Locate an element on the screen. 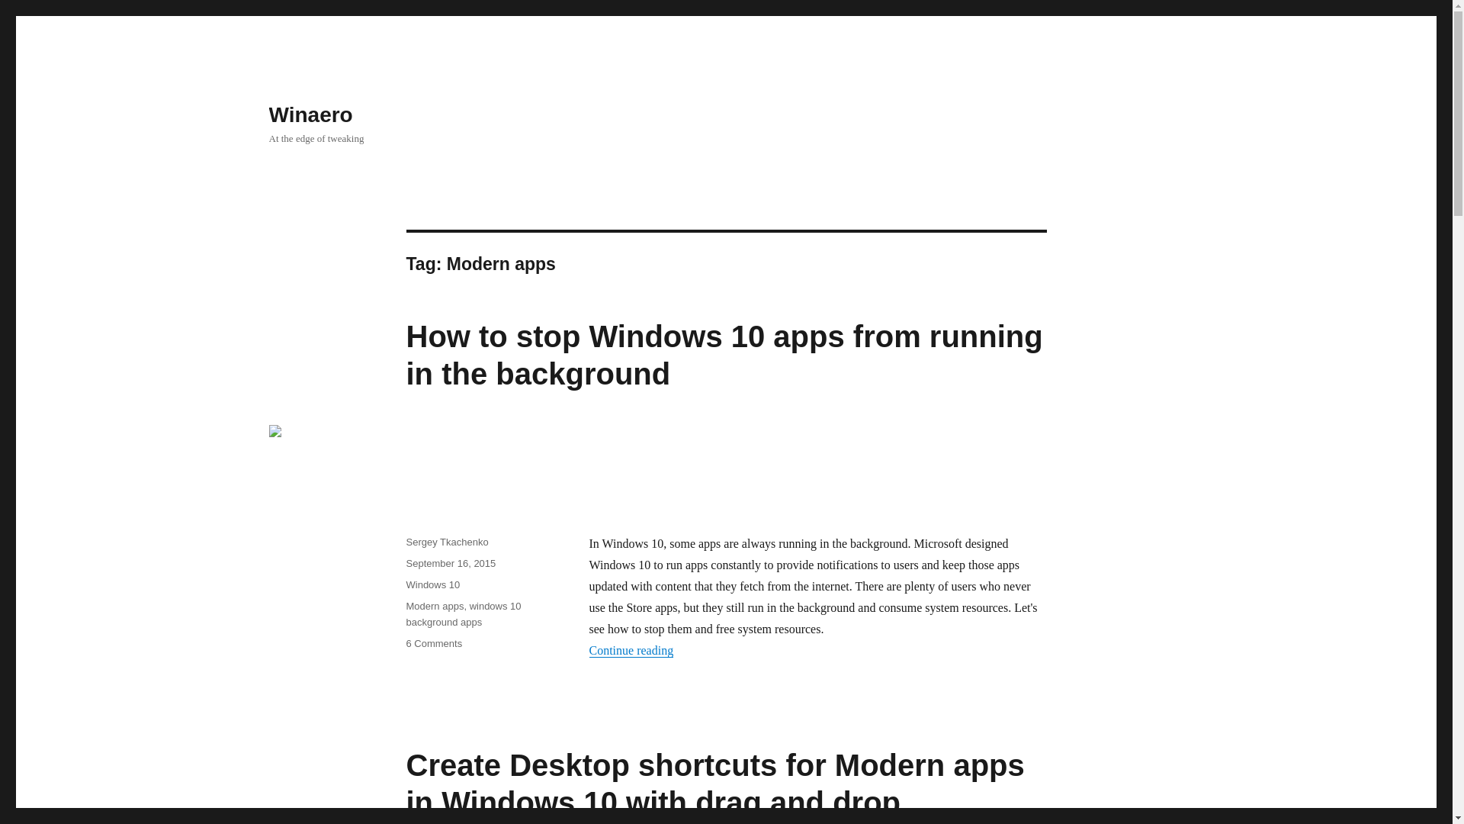 The width and height of the screenshot is (1464, 824). September 16, 2015 is located at coordinates (450, 563).